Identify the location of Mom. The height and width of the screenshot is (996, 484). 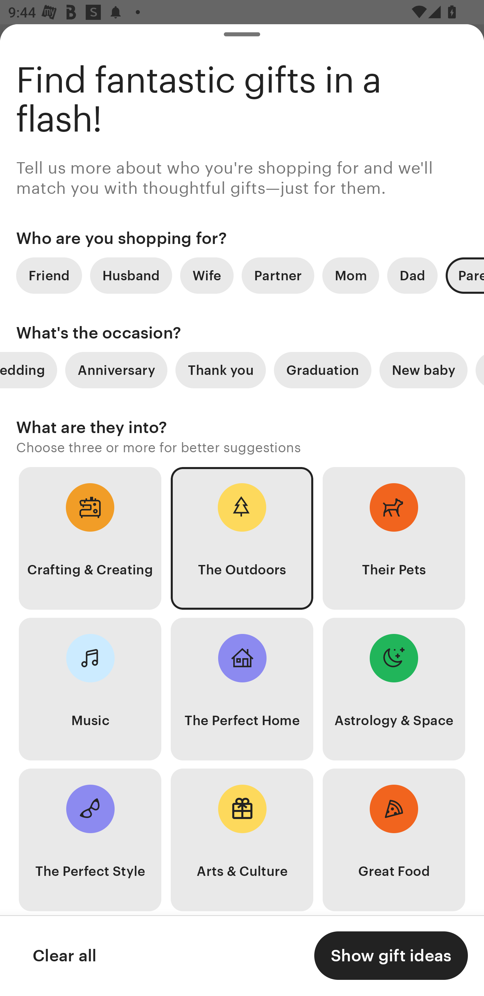
(351, 275).